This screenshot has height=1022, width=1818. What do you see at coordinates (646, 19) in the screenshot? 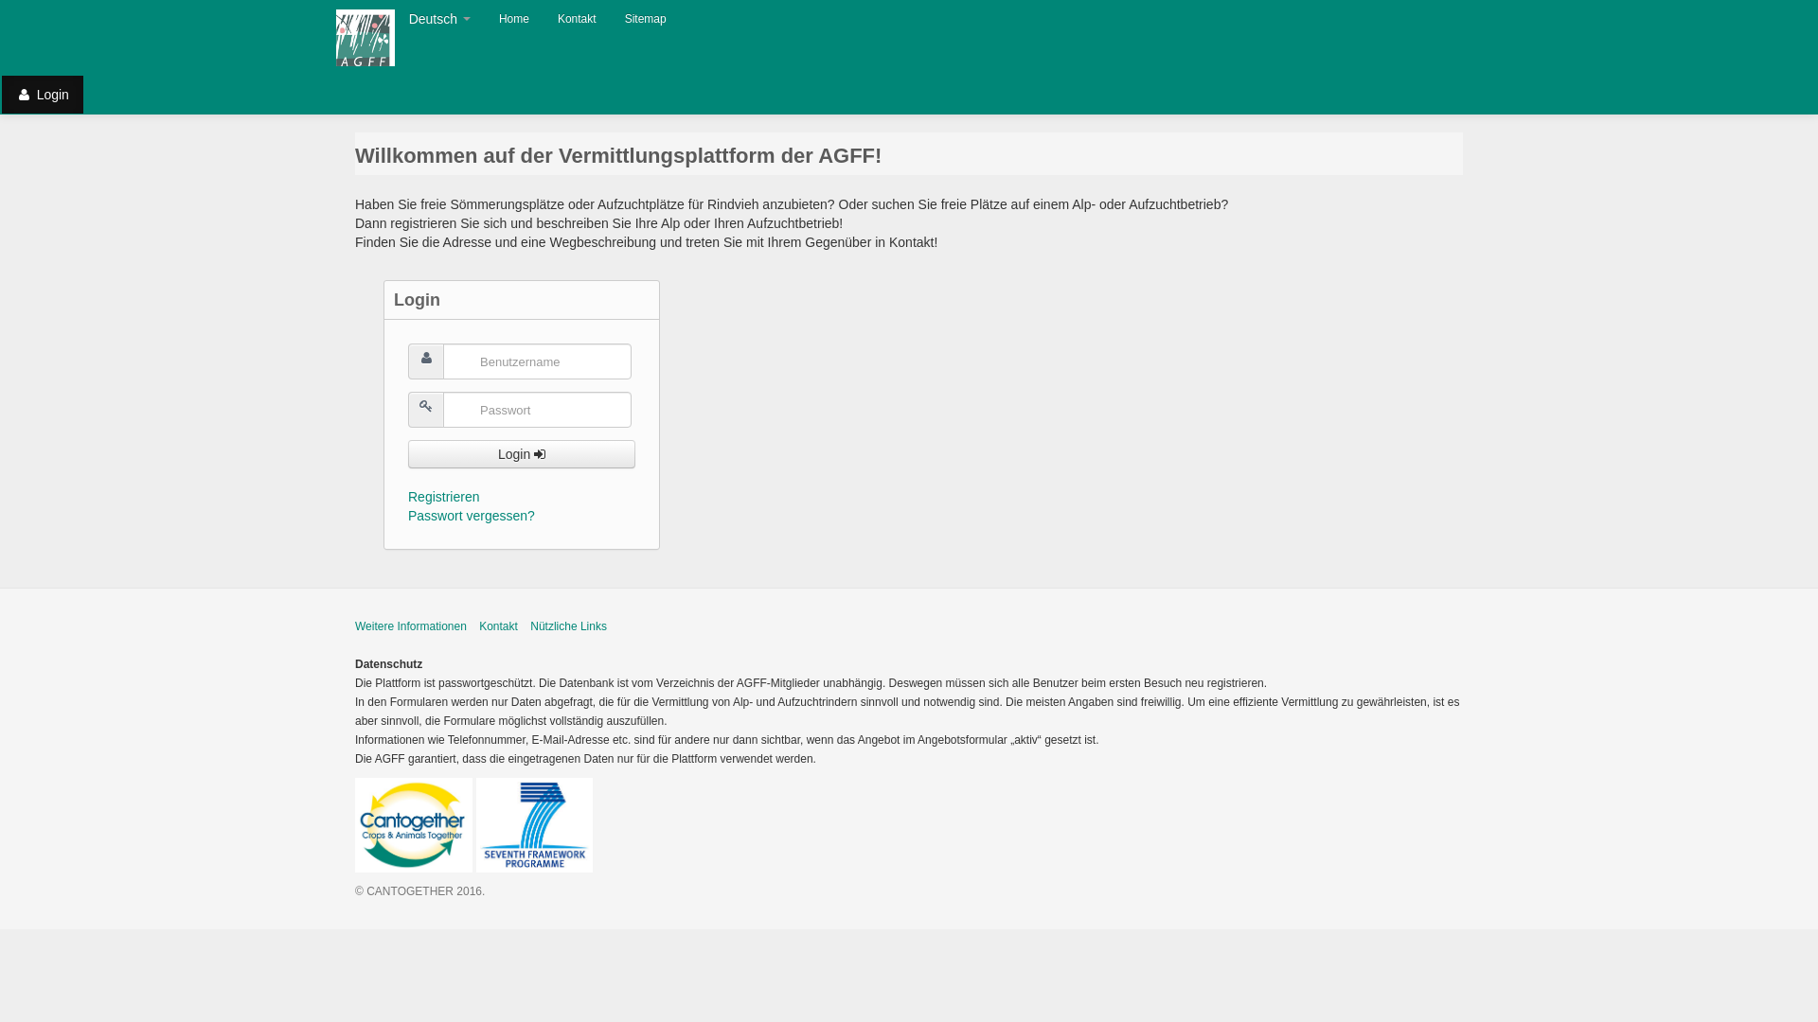
I see `Sitemap` at bounding box center [646, 19].